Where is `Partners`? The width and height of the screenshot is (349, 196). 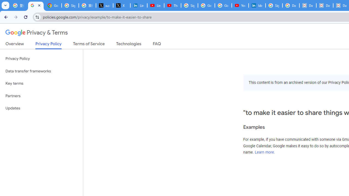
Partners is located at coordinates (41, 96).